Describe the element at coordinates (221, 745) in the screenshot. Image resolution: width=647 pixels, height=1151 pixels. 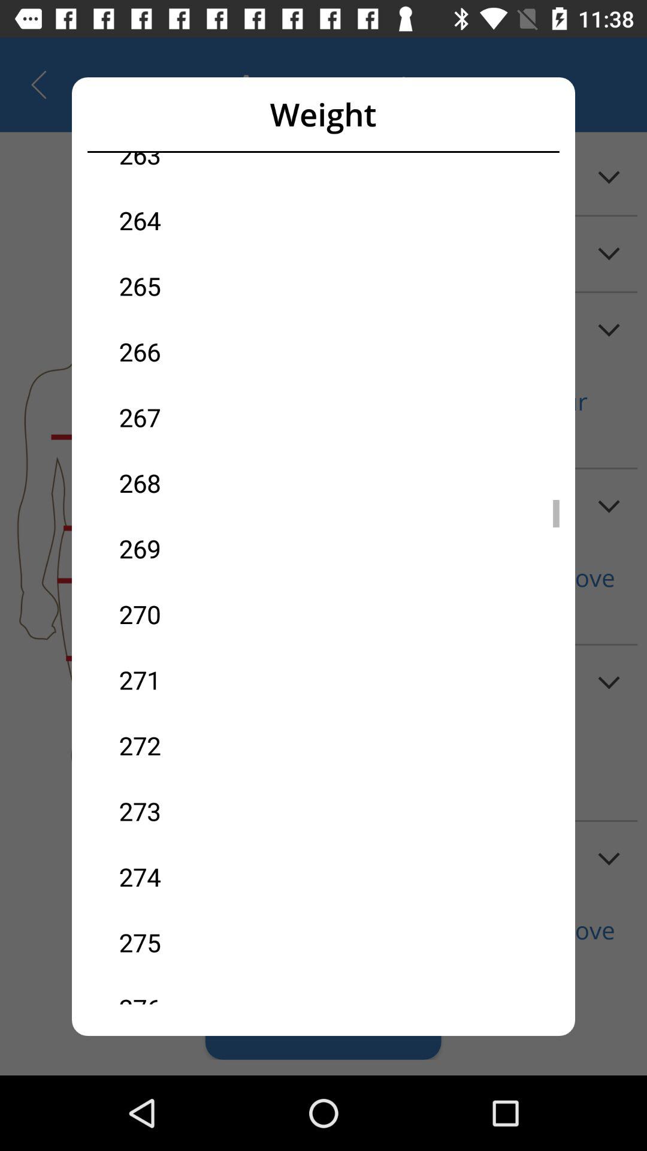
I see `tap icon above the 273 item` at that location.